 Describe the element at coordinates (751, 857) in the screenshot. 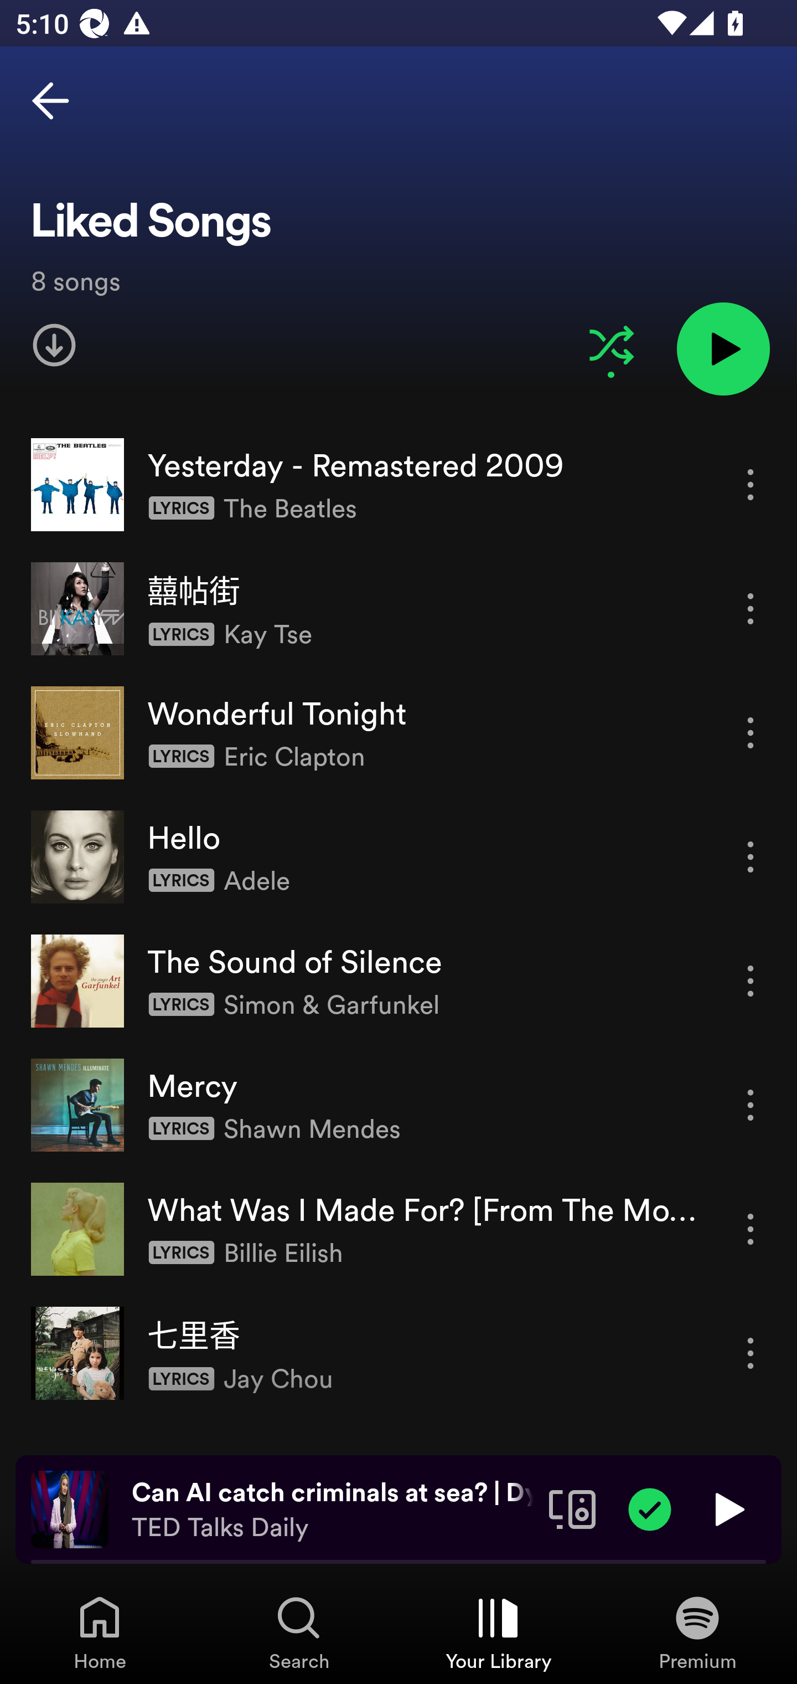

I see `More options for song Hello` at that location.